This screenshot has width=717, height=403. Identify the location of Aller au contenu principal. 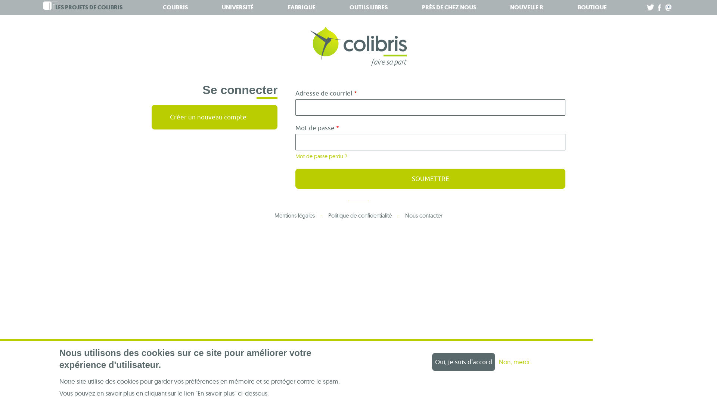
(0, 0).